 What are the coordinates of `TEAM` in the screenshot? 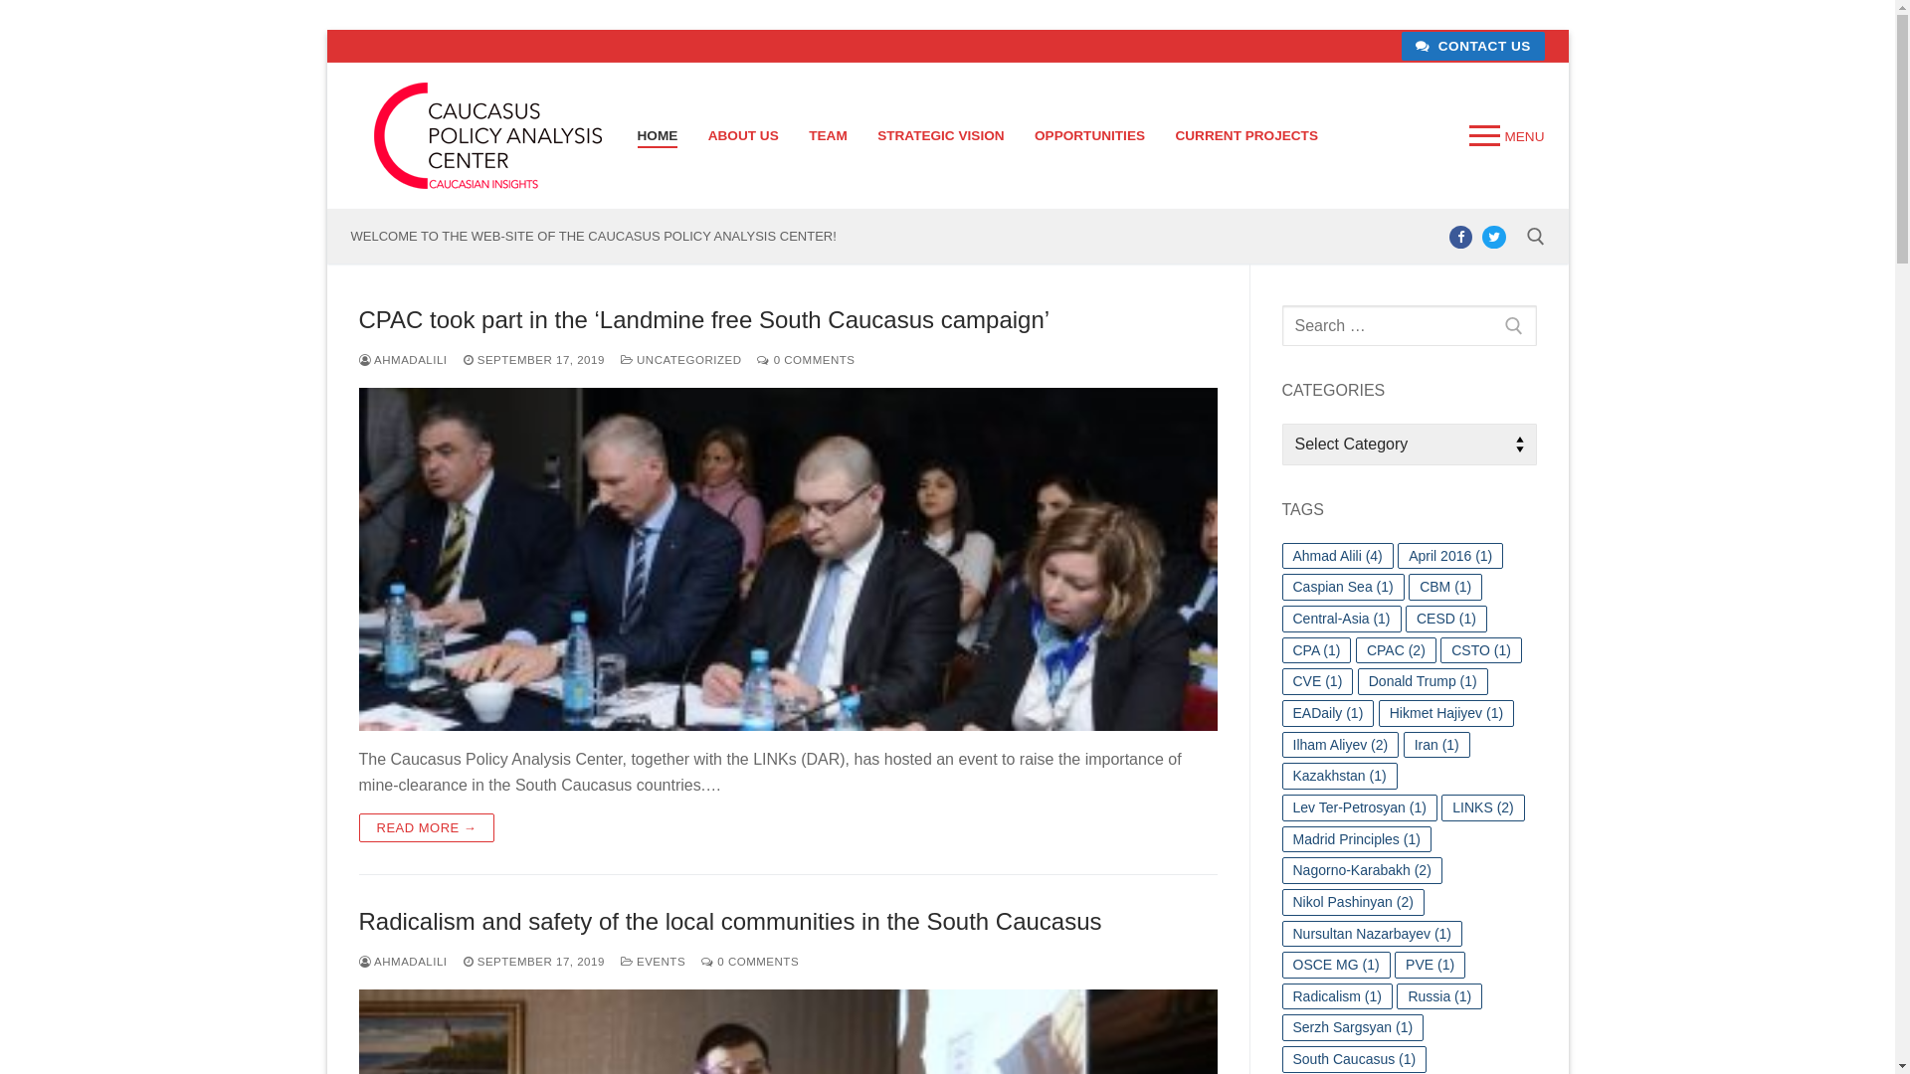 It's located at (828, 135).